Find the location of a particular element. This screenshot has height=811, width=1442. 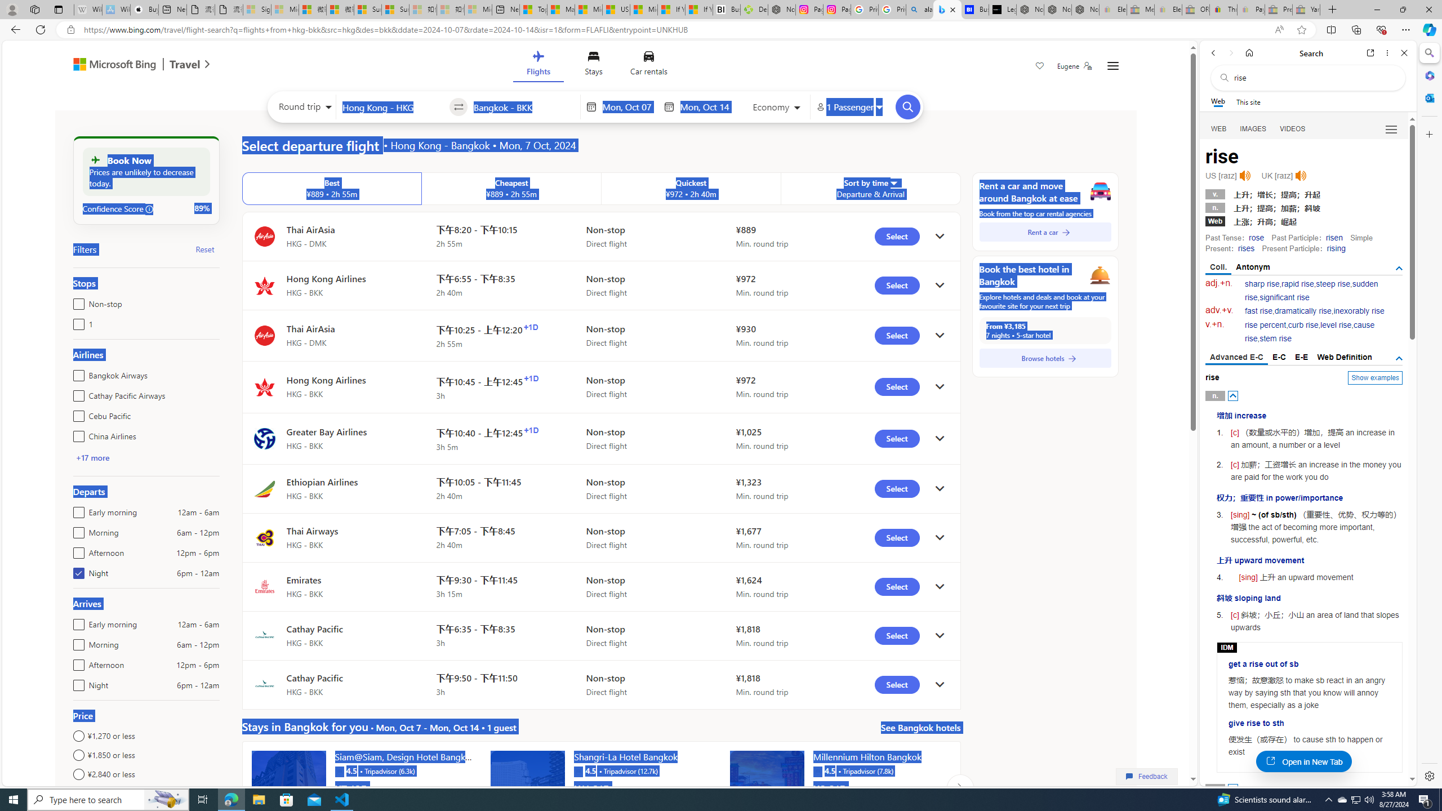

Select class of service is located at coordinates (777, 109).